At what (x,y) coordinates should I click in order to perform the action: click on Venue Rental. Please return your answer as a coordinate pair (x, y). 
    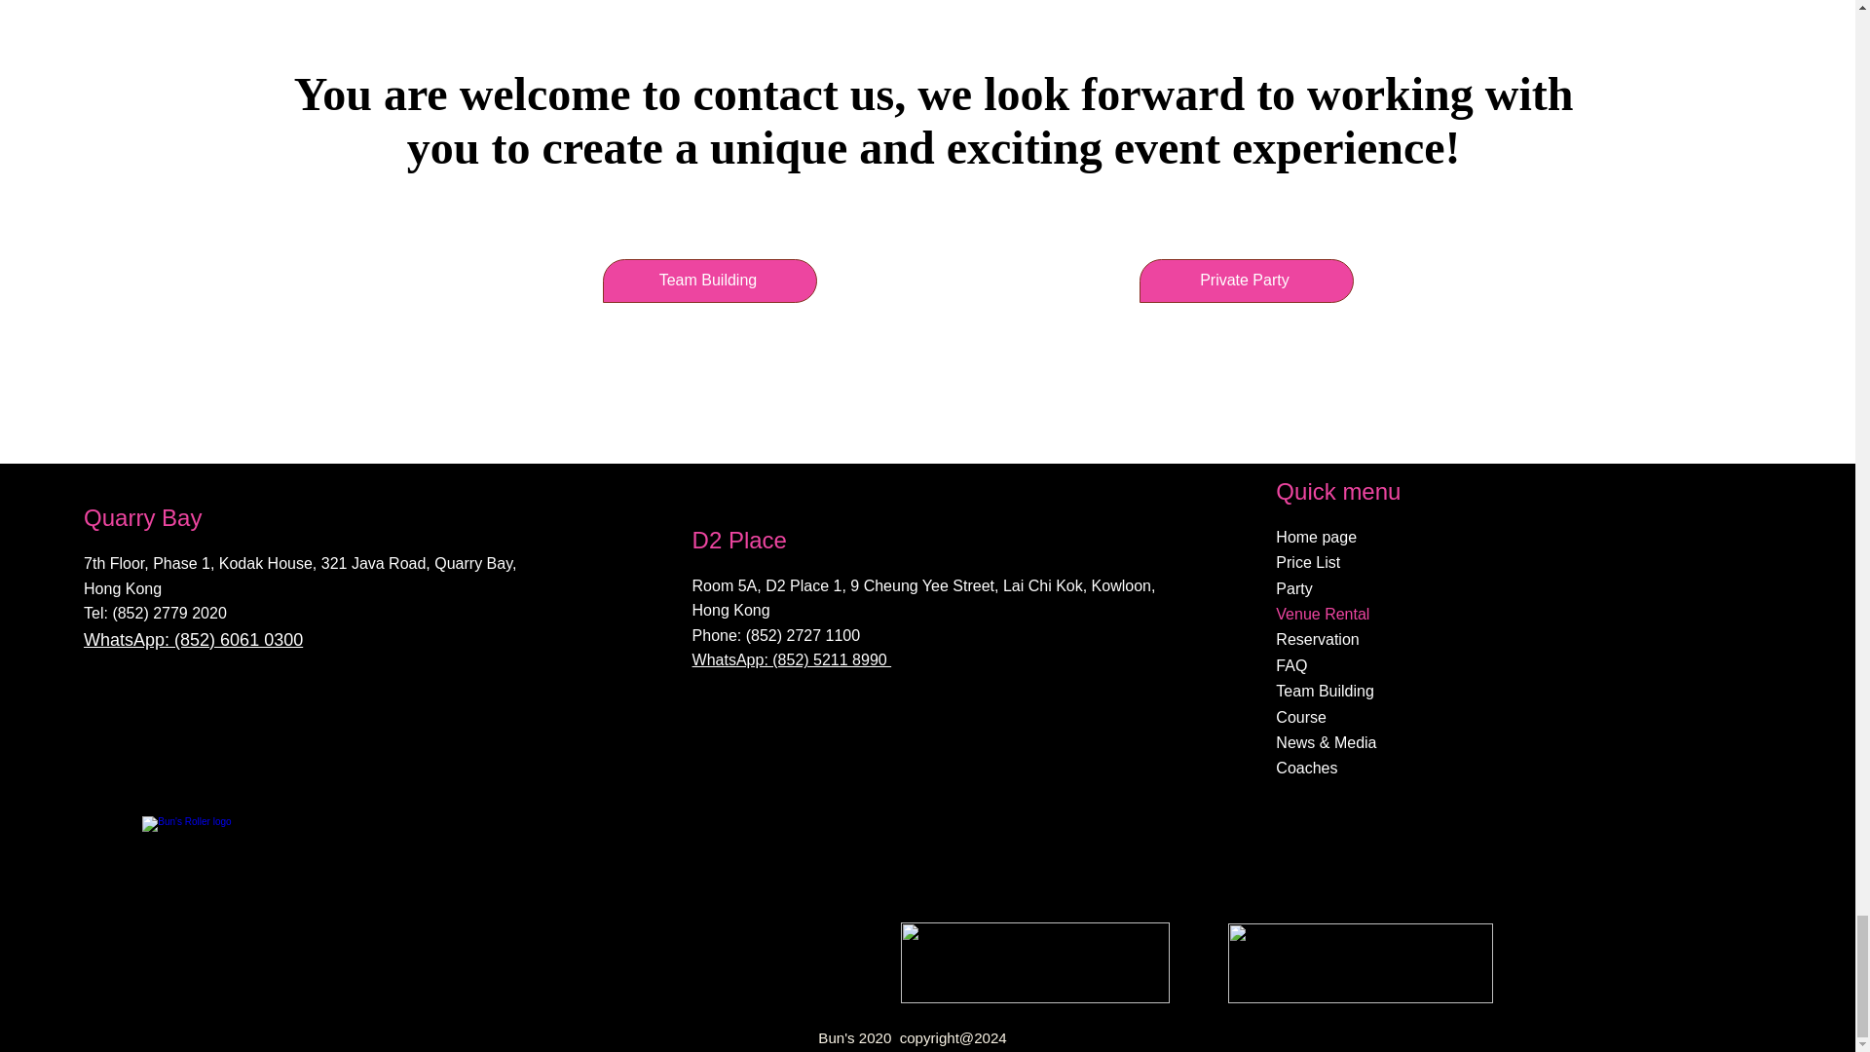
    Looking at the image, I should click on (1547, 614).